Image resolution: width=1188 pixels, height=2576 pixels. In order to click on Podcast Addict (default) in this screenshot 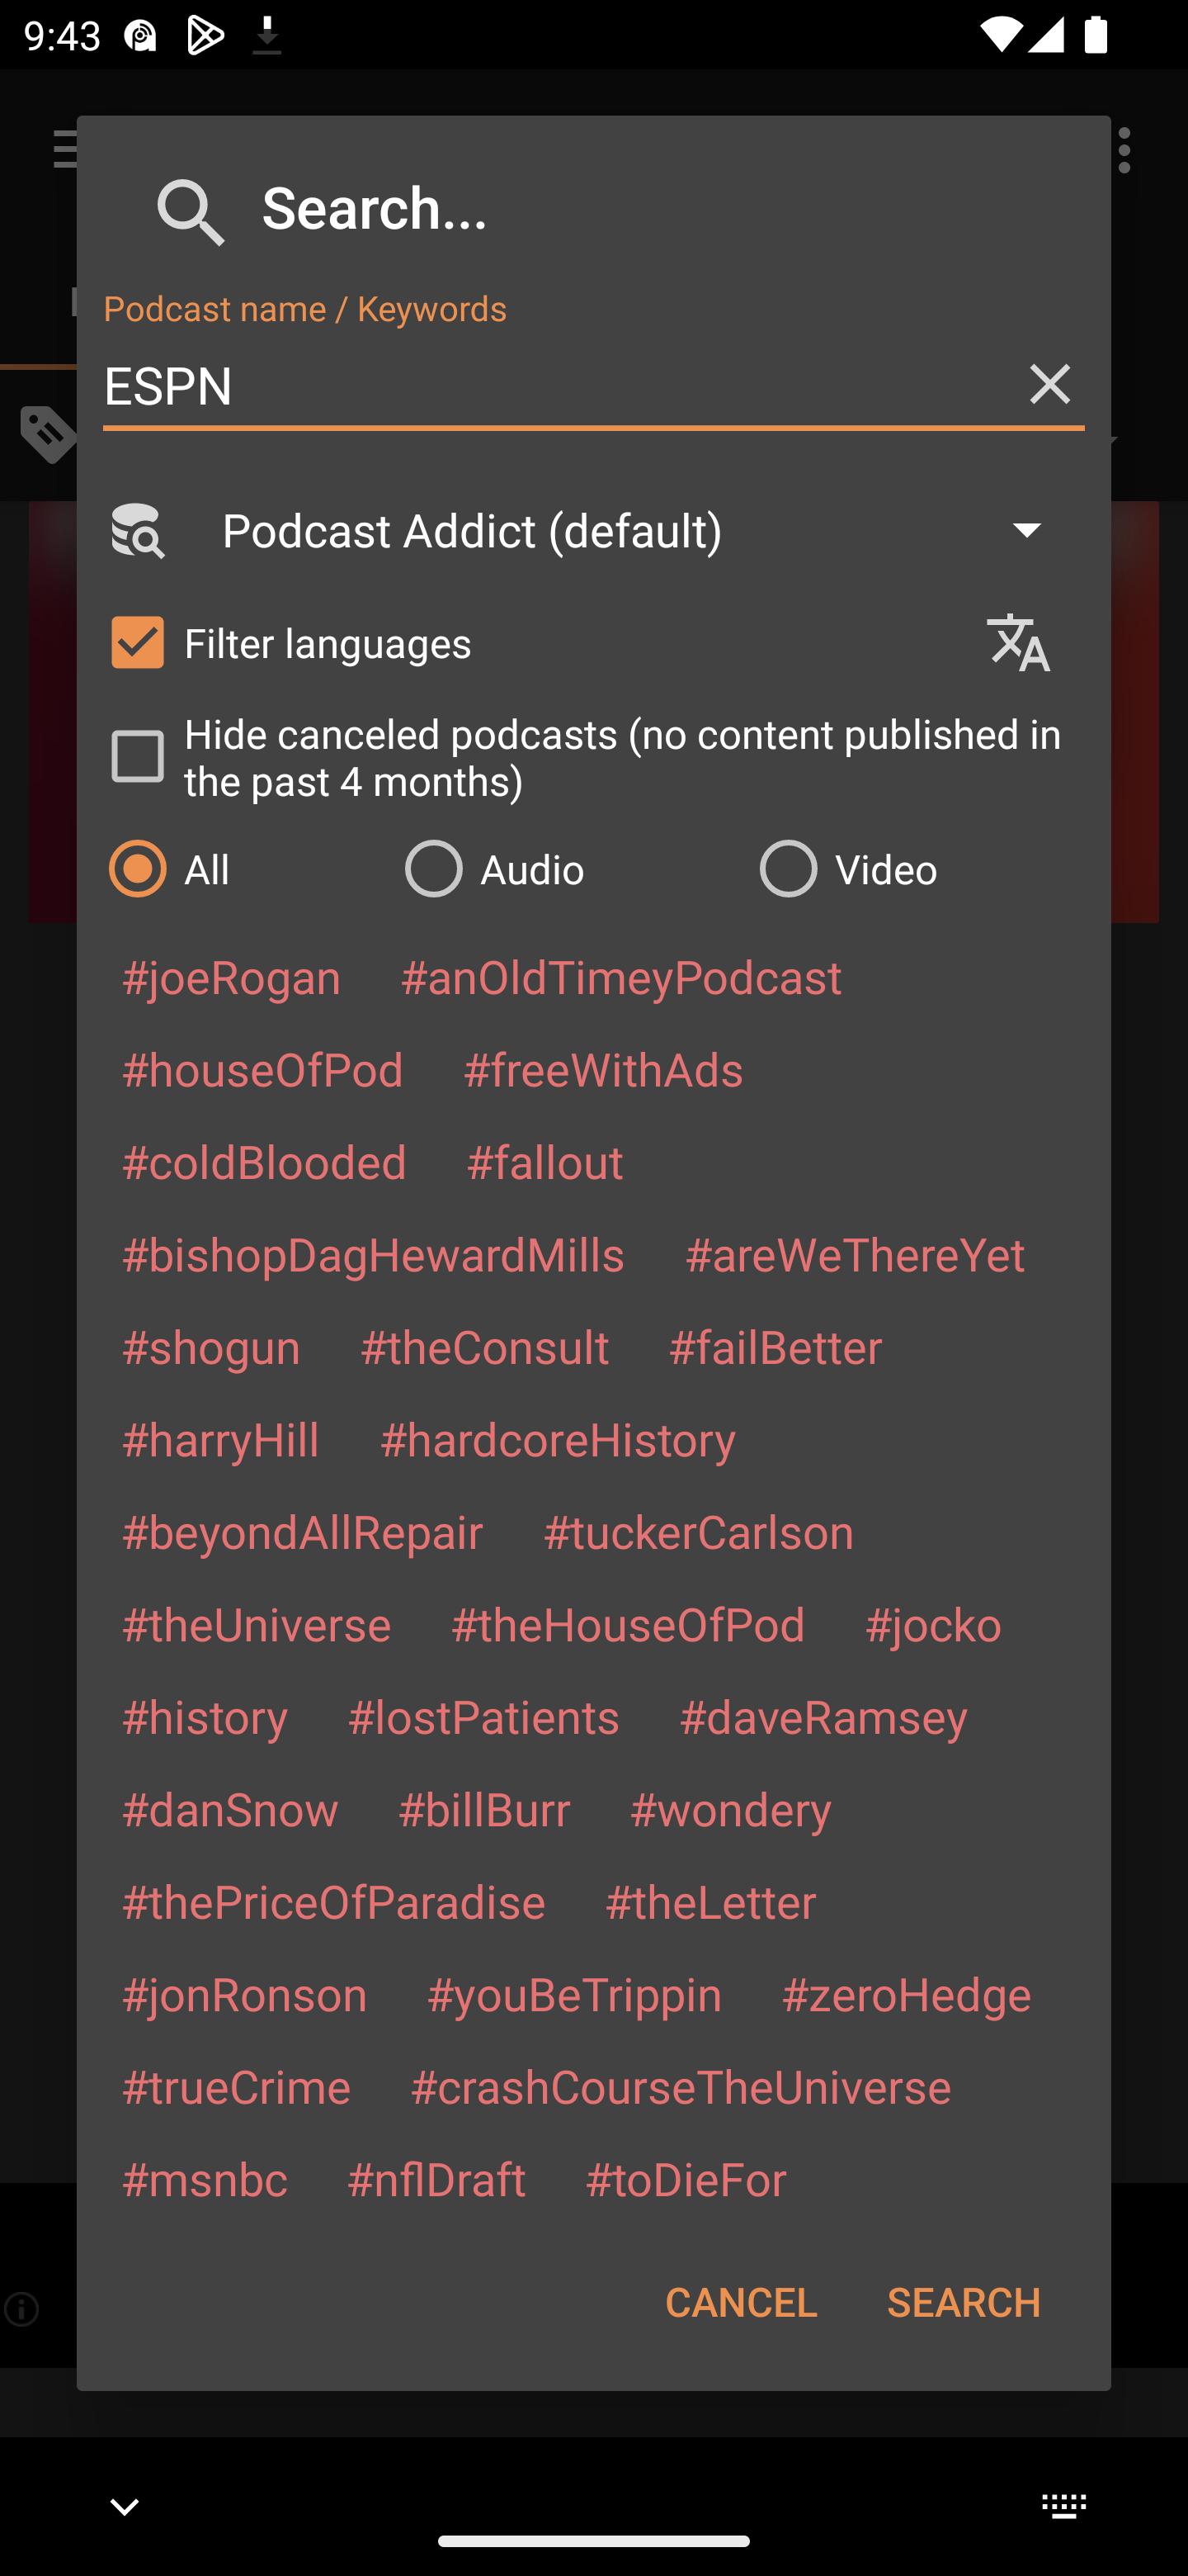, I will do `click(647, 529)`.